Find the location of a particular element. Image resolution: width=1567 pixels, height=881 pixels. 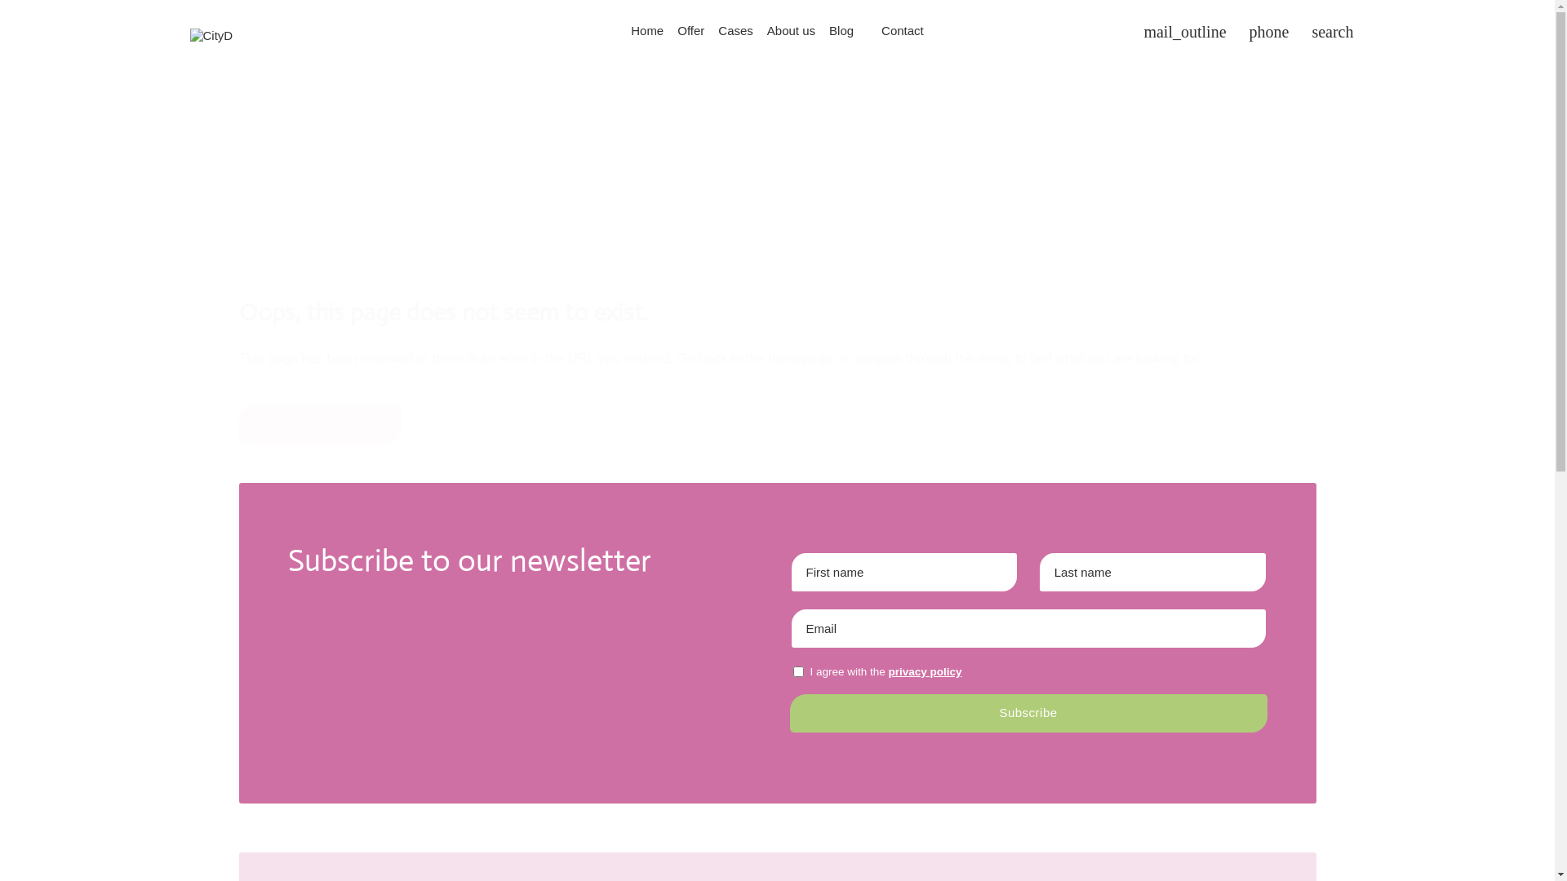

About us is located at coordinates (791, 30).